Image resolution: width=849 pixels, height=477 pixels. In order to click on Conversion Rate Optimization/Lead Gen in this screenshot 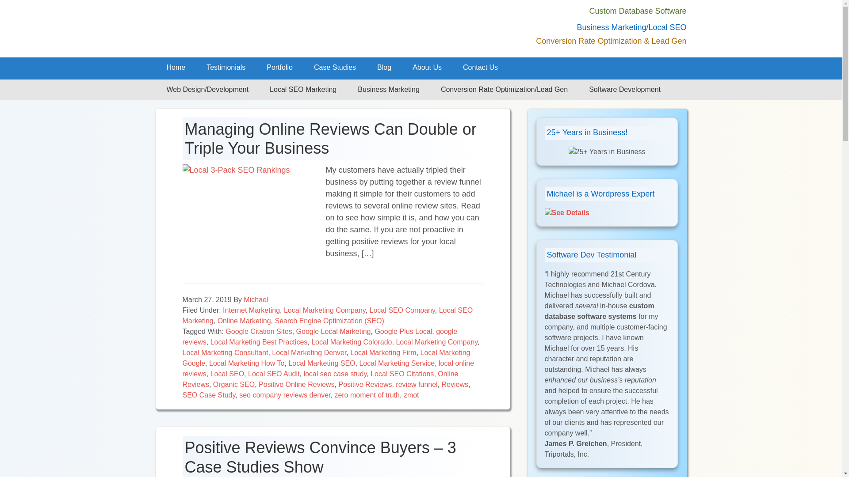, I will do `click(504, 90)`.